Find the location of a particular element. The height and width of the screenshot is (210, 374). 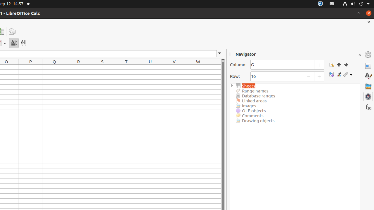

R1 is located at coordinates (78, 67).